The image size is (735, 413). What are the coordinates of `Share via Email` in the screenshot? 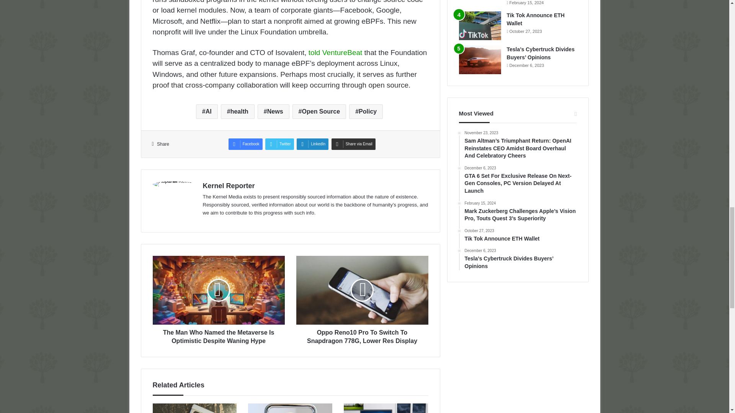 It's located at (353, 144).